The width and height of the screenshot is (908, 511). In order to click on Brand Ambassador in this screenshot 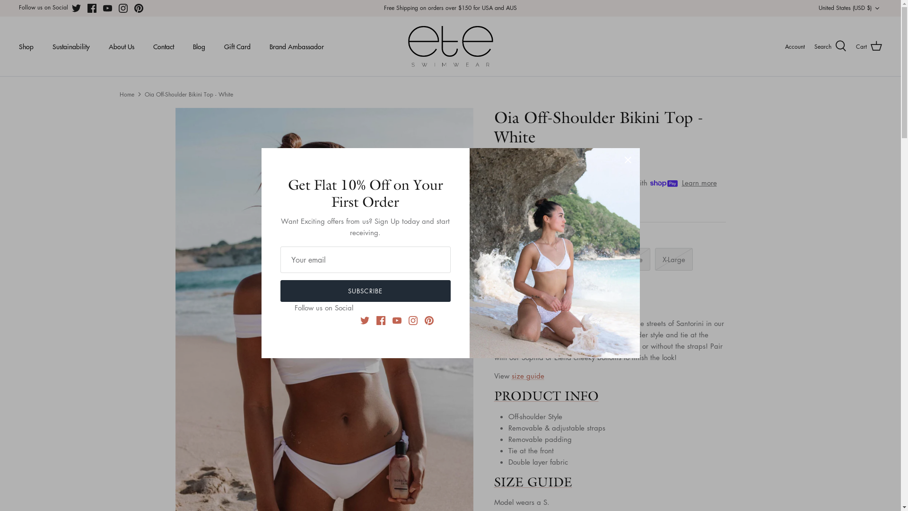, I will do `click(297, 46)`.